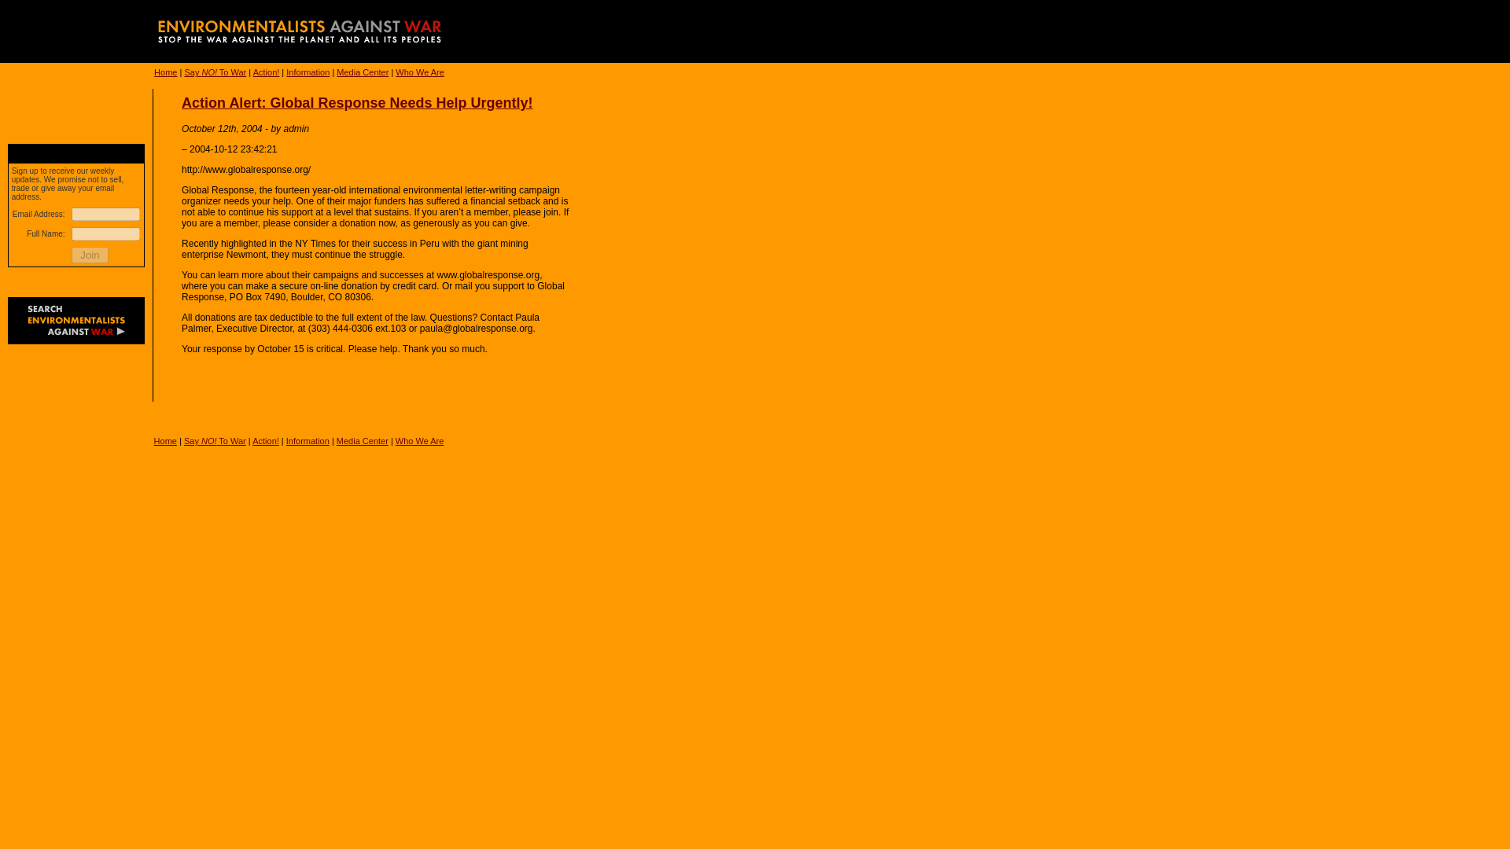  What do you see at coordinates (362, 72) in the screenshot?
I see `Media Center` at bounding box center [362, 72].